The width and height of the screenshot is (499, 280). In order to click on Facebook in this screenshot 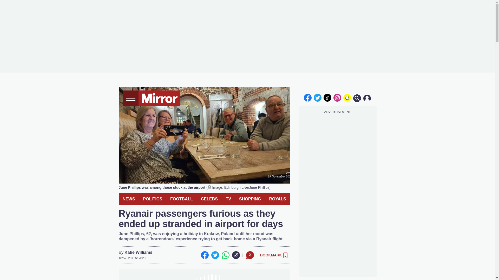, I will do `click(204, 255)`.